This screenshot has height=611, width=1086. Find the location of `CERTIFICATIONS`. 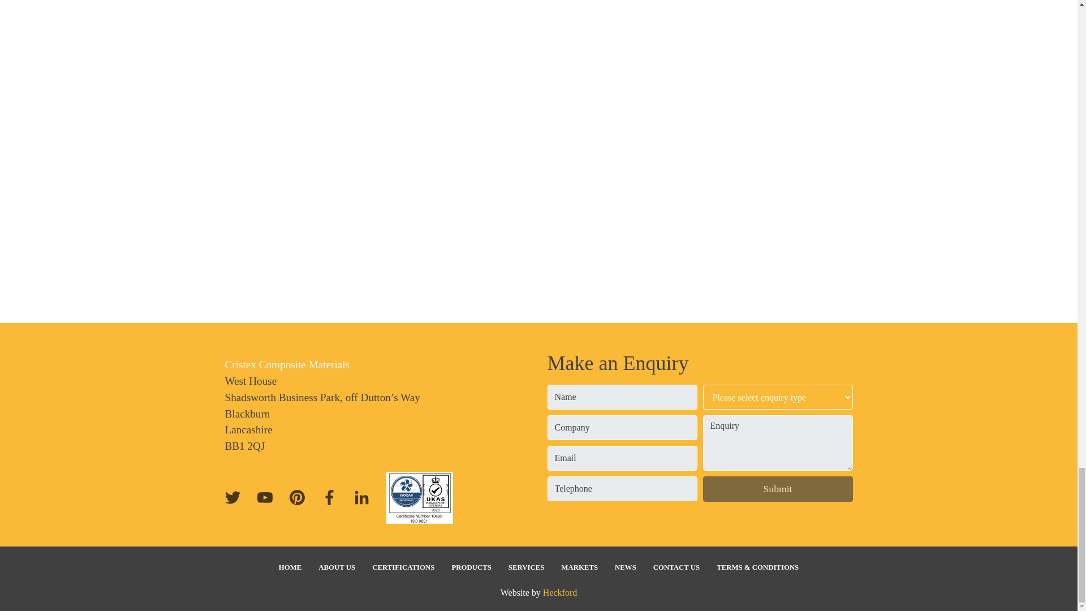

CERTIFICATIONS is located at coordinates (403, 567).